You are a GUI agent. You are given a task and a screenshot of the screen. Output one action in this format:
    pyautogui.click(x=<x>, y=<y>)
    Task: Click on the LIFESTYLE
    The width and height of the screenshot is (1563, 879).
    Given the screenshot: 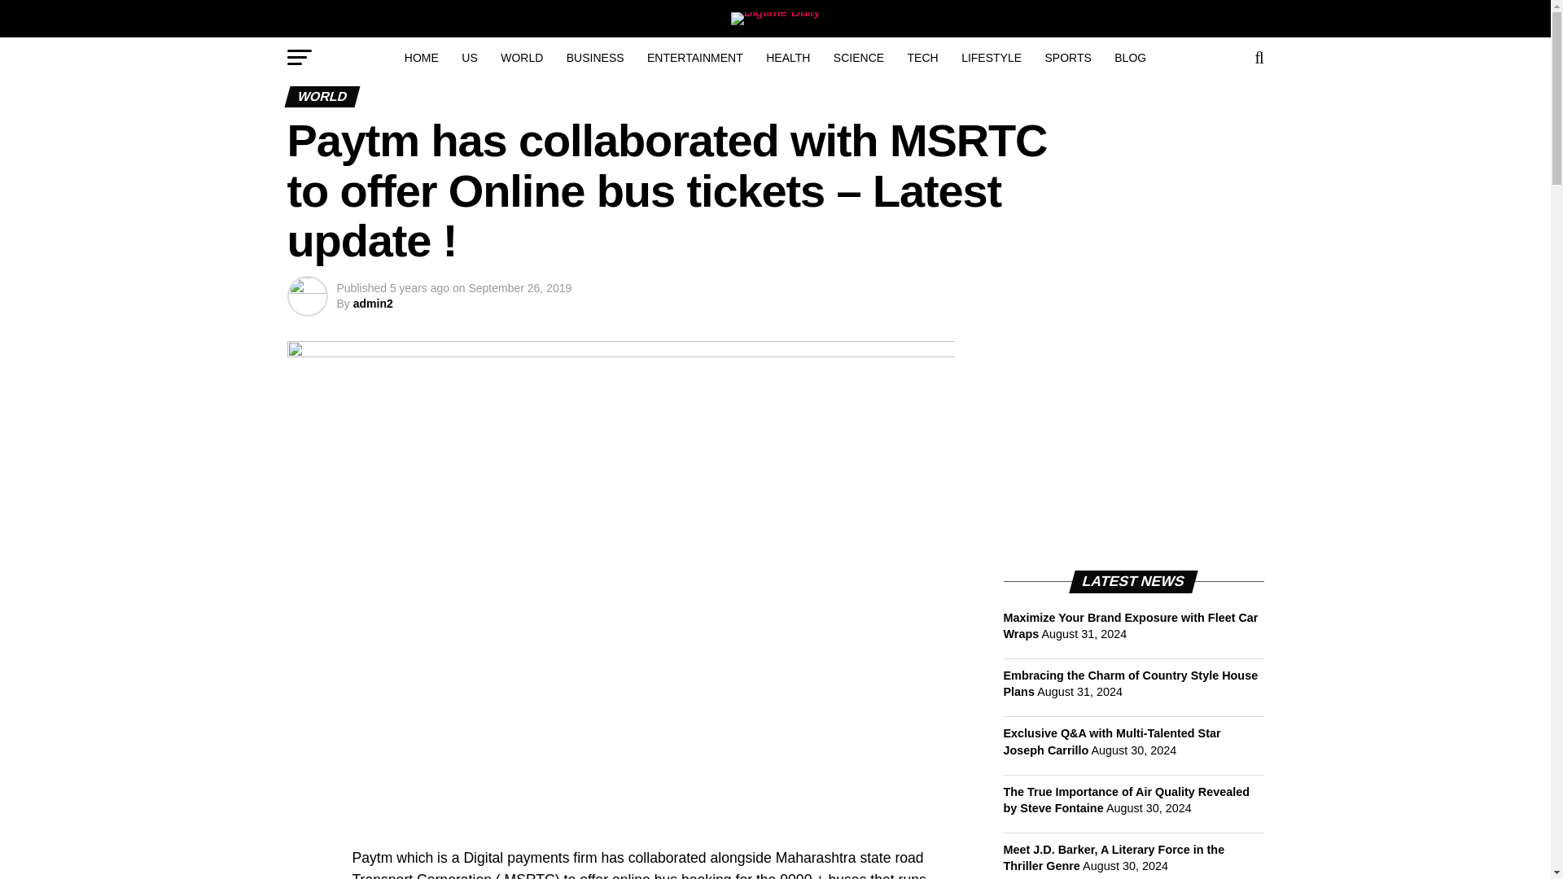 What is the action you would take?
    pyautogui.click(x=992, y=58)
    